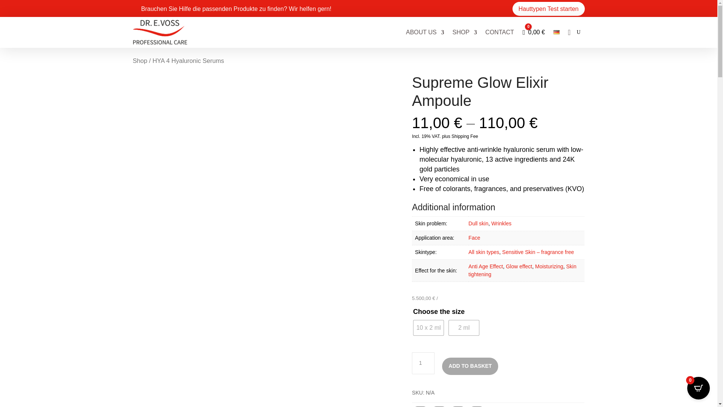 The image size is (723, 407). What do you see at coordinates (425, 32) in the screenshot?
I see `ABOUT US` at bounding box center [425, 32].